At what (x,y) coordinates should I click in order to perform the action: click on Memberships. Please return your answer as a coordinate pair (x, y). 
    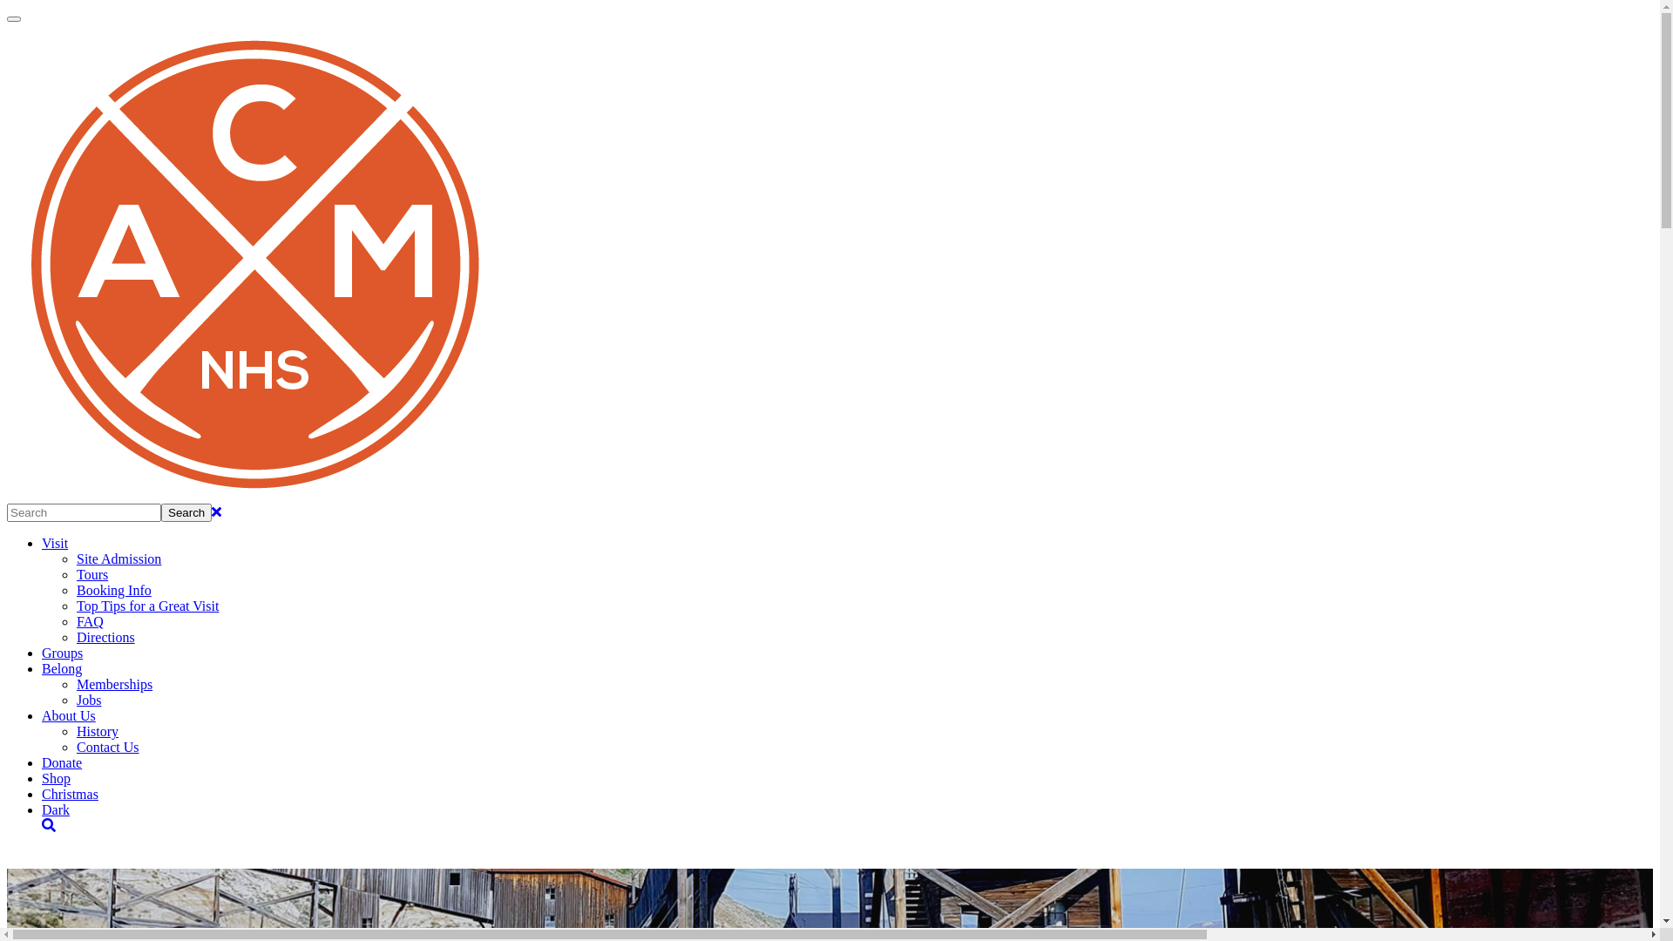
    Looking at the image, I should click on (115, 685).